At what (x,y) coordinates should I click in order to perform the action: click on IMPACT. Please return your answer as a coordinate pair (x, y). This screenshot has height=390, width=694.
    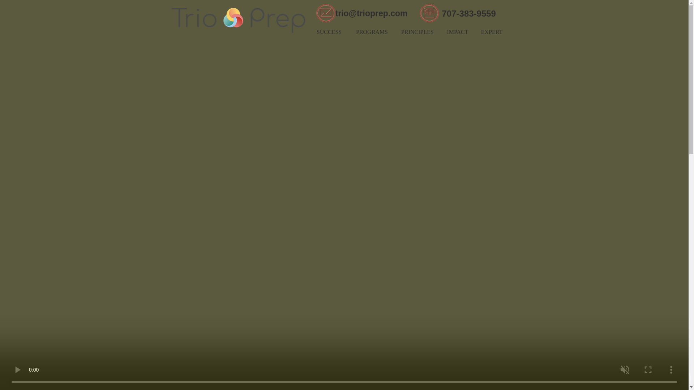
    Looking at the image, I should click on (457, 32).